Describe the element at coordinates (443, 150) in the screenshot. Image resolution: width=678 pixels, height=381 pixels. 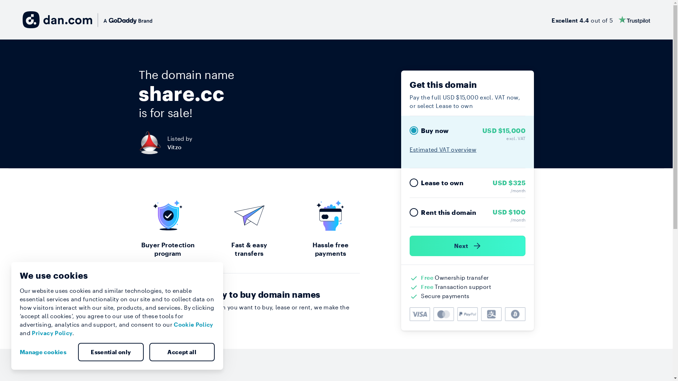
I see `Estimated VAT overview` at that location.